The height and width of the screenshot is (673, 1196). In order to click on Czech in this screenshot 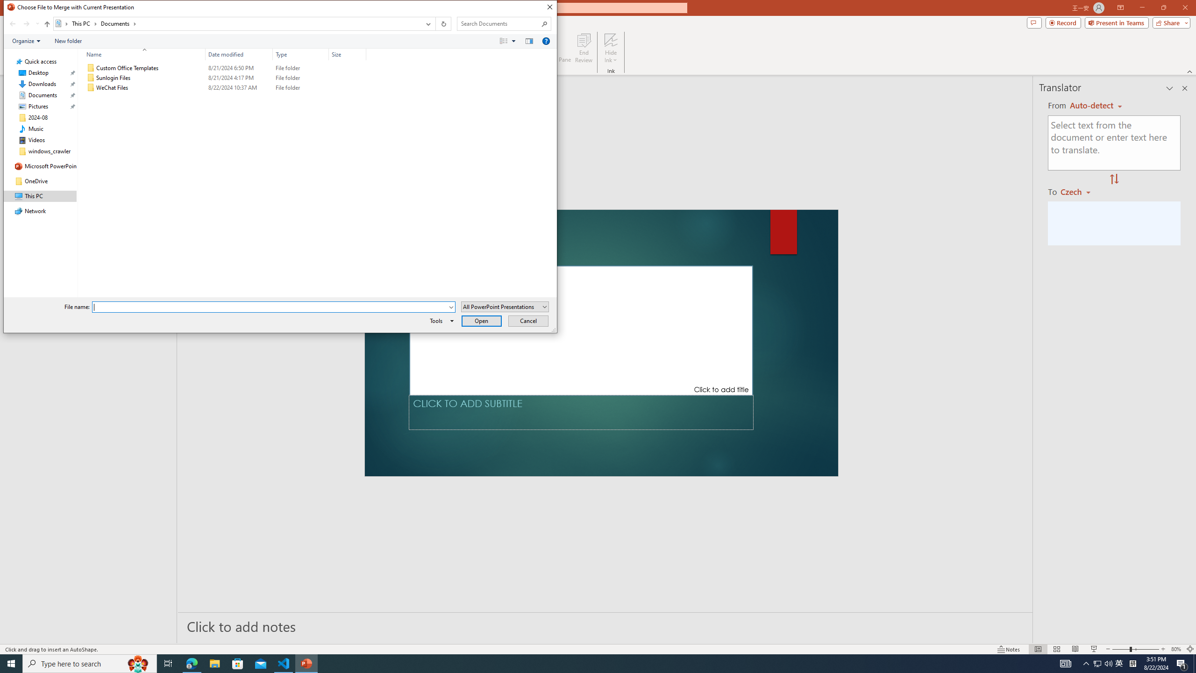, I will do `click(1079, 191)`.